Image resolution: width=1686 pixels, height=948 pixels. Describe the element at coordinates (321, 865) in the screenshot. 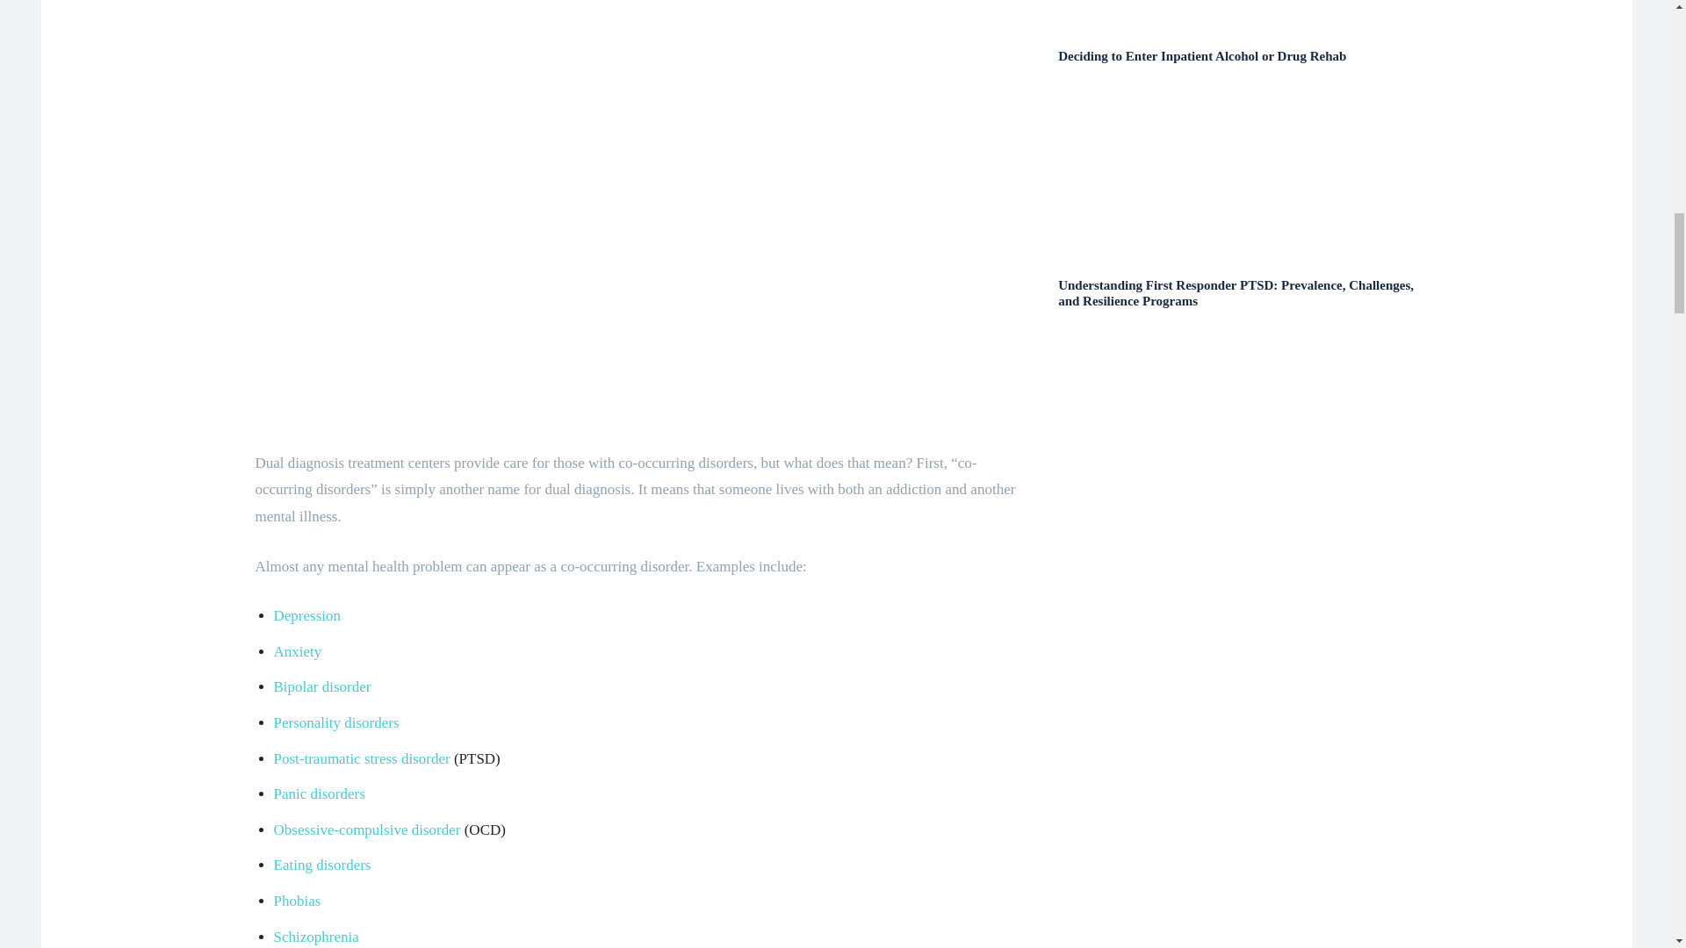

I see `Eating disorders` at that location.